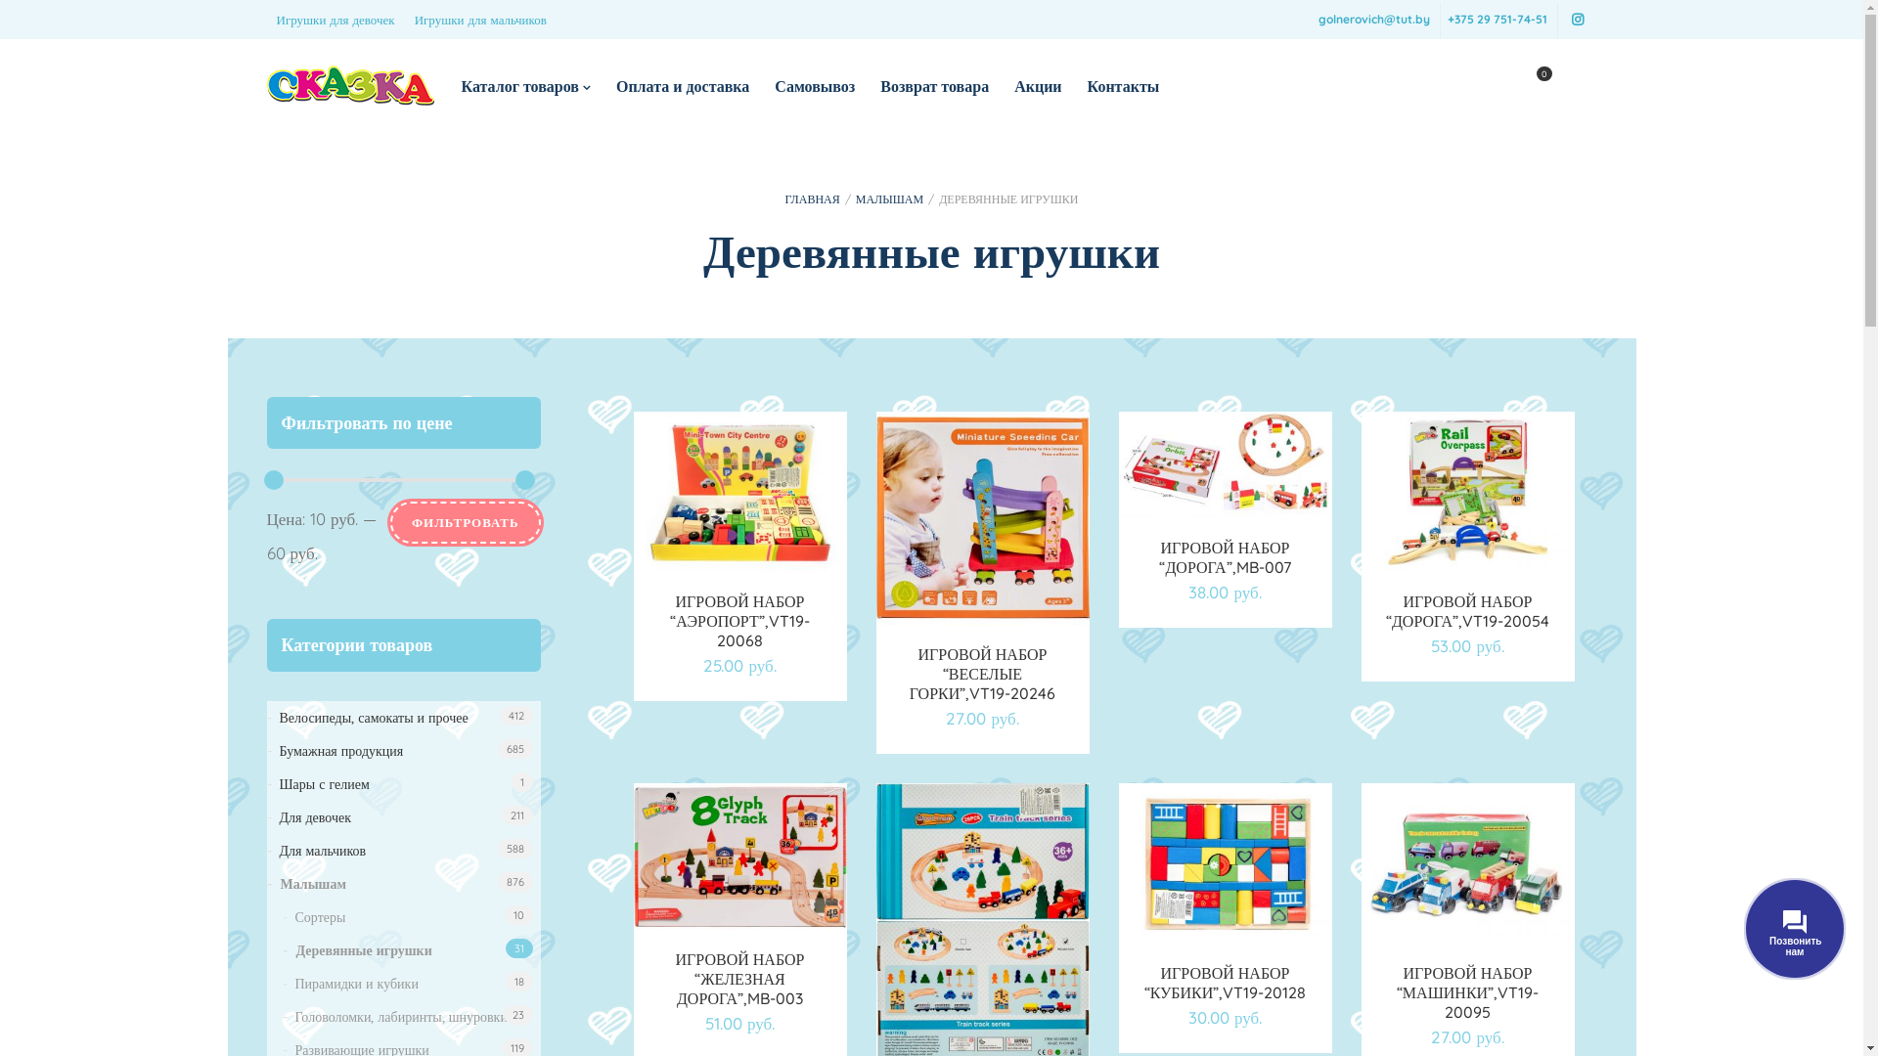 This screenshot has width=1878, height=1056. What do you see at coordinates (20, 18) in the screenshot?
I see `Search Products` at bounding box center [20, 18].